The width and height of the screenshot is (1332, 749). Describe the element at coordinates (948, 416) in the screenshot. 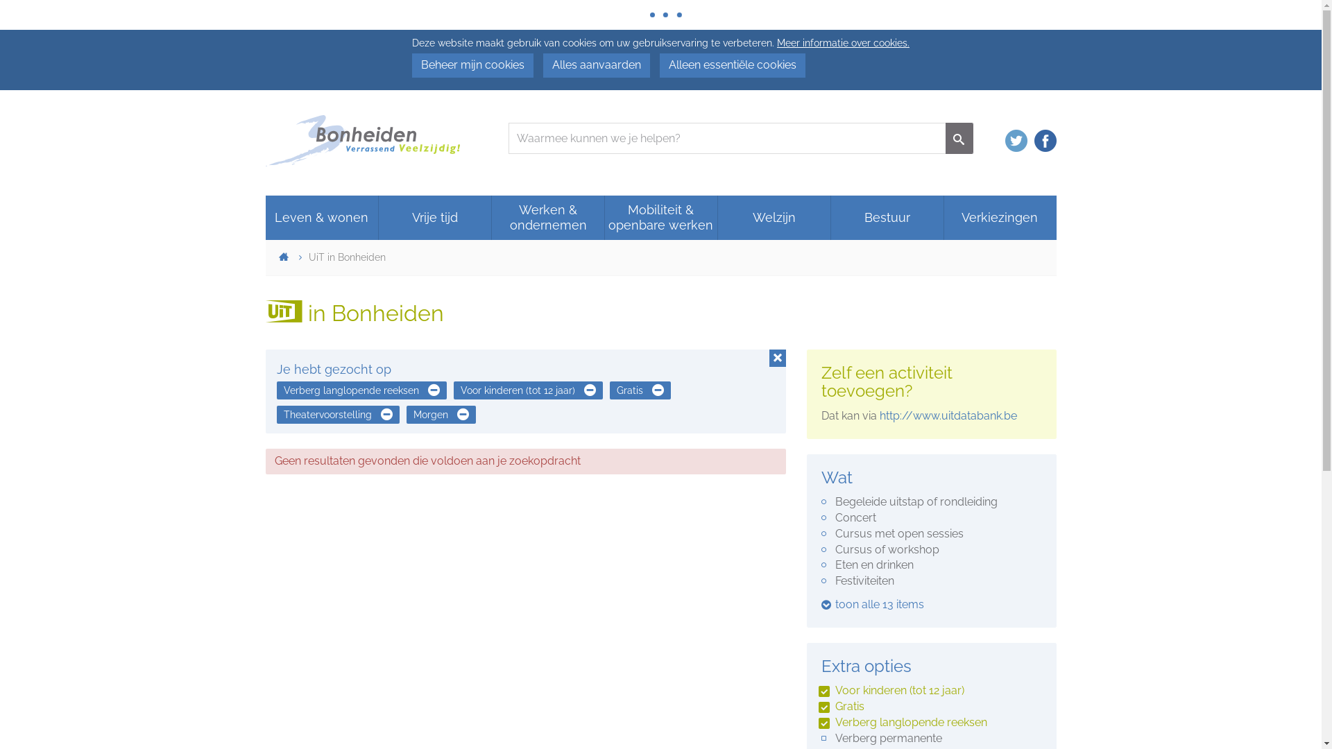

I see `http://www.uitdatabank.be` at that location.